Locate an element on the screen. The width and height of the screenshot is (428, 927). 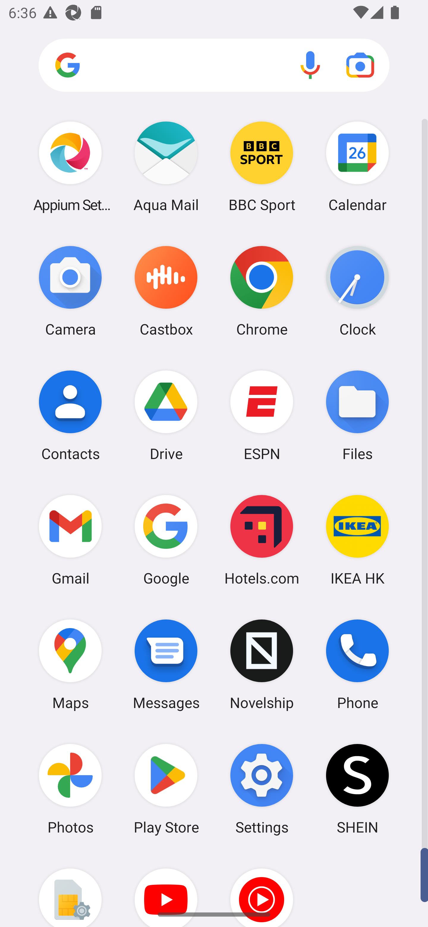
YouTube is located at coordinates (166, 889).